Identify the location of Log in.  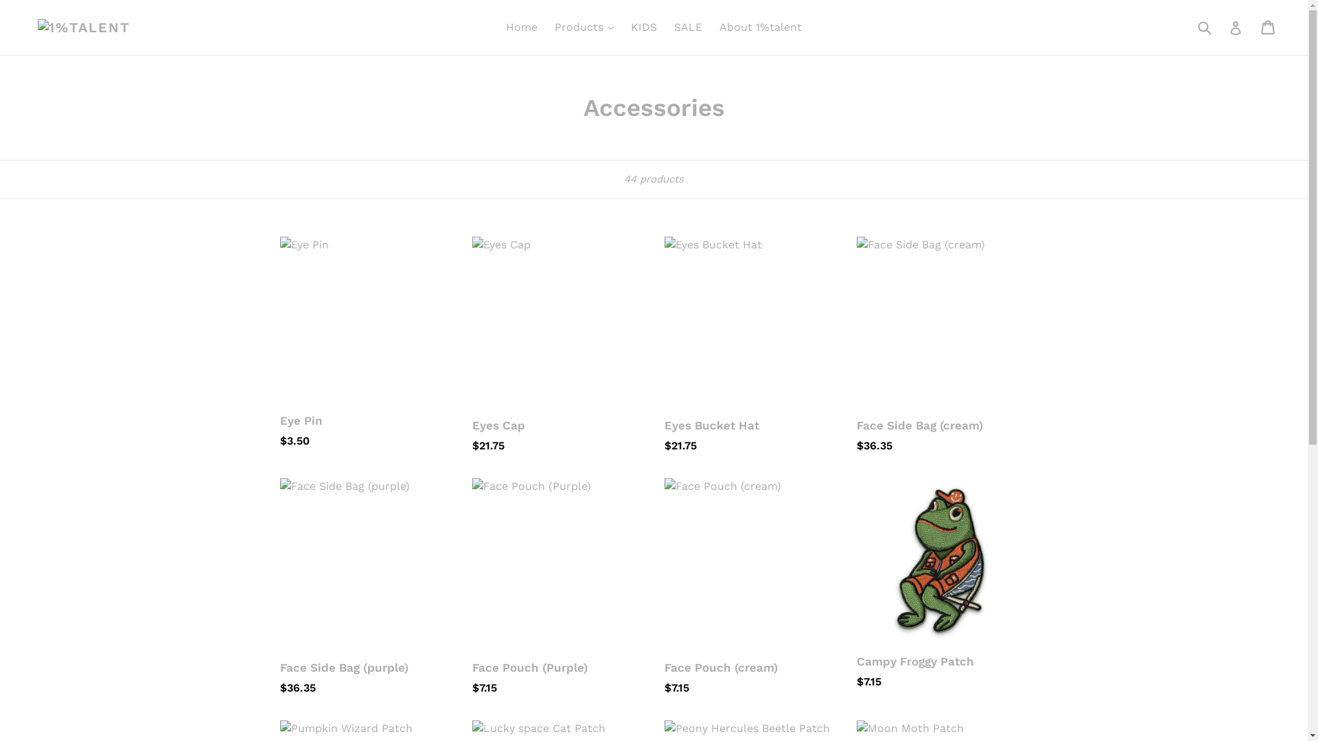
(1236, 27).